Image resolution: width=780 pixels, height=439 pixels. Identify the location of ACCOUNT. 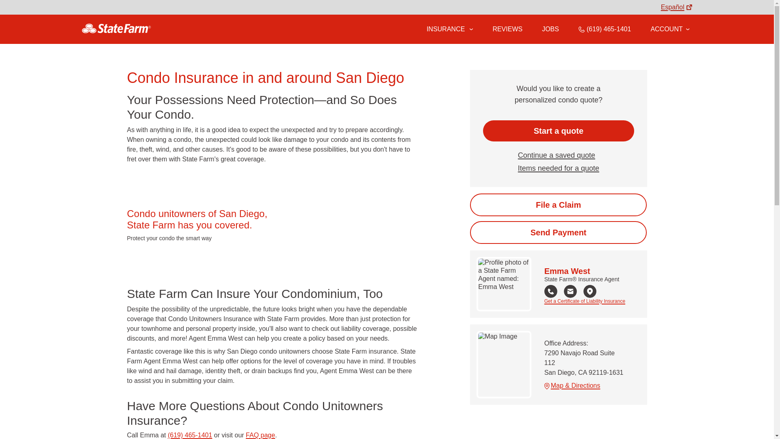
(669, 29).